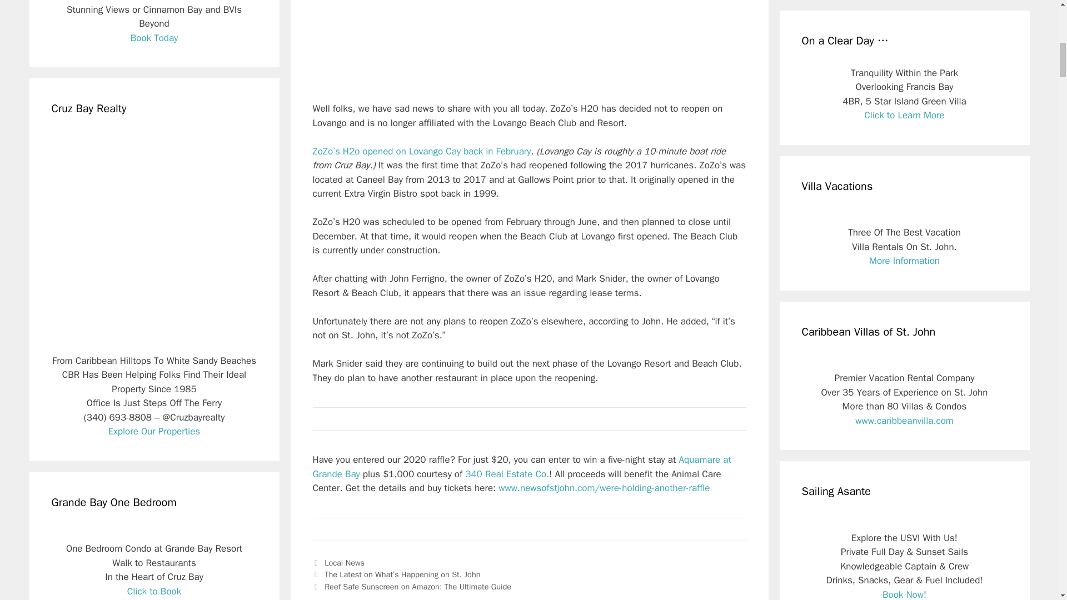 The height and width of the screenshot is (600, 1067). I want to click on Previous, so click(396, 574).